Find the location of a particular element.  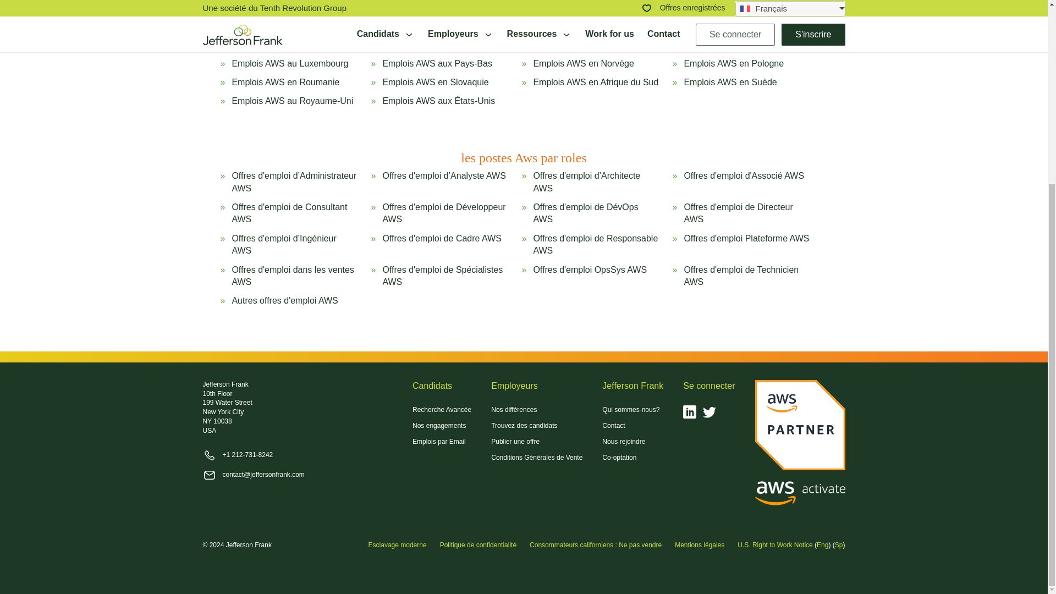

Emplois AWS en Allemagne is located at coordinates (738, 19).